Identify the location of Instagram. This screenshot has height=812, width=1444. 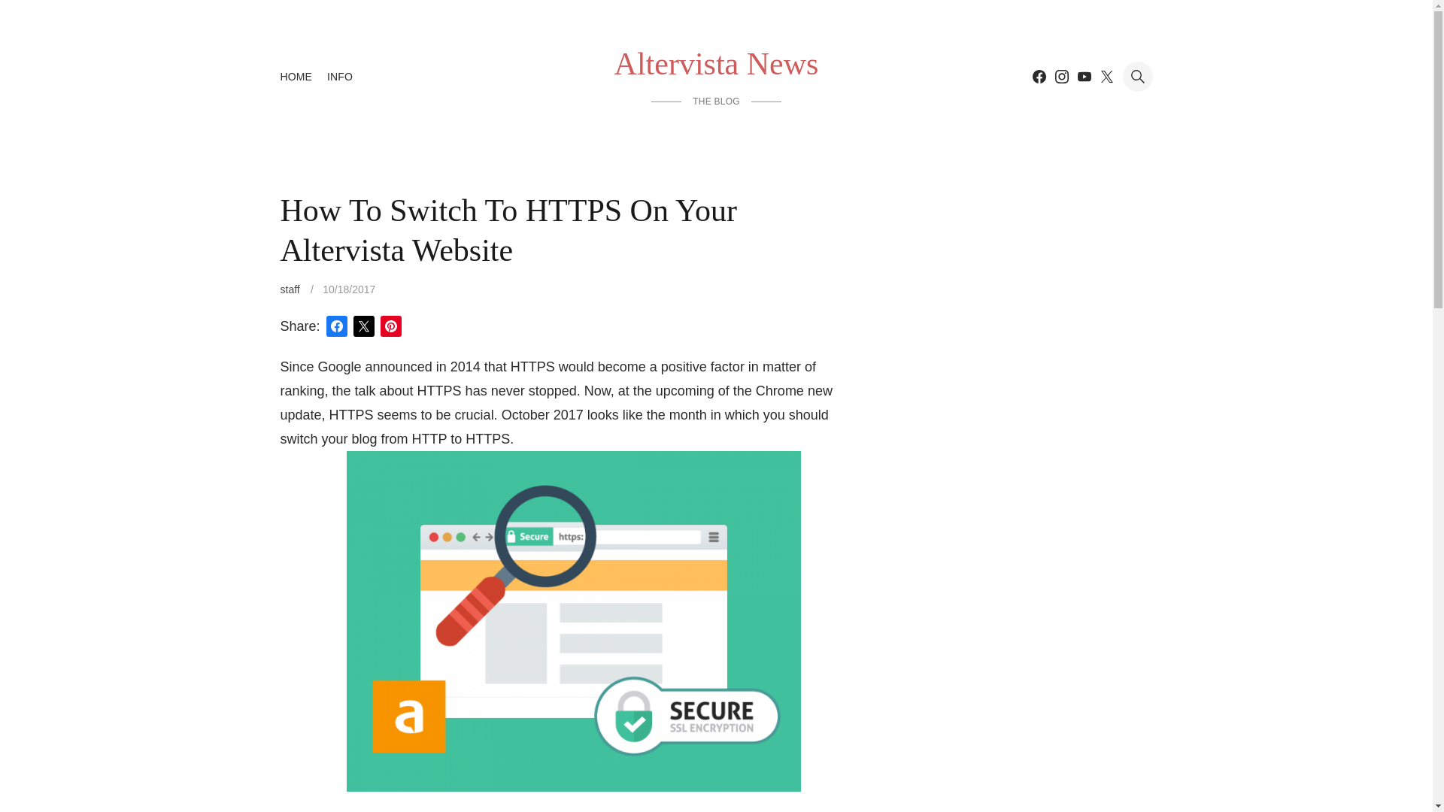
(1060, 76).